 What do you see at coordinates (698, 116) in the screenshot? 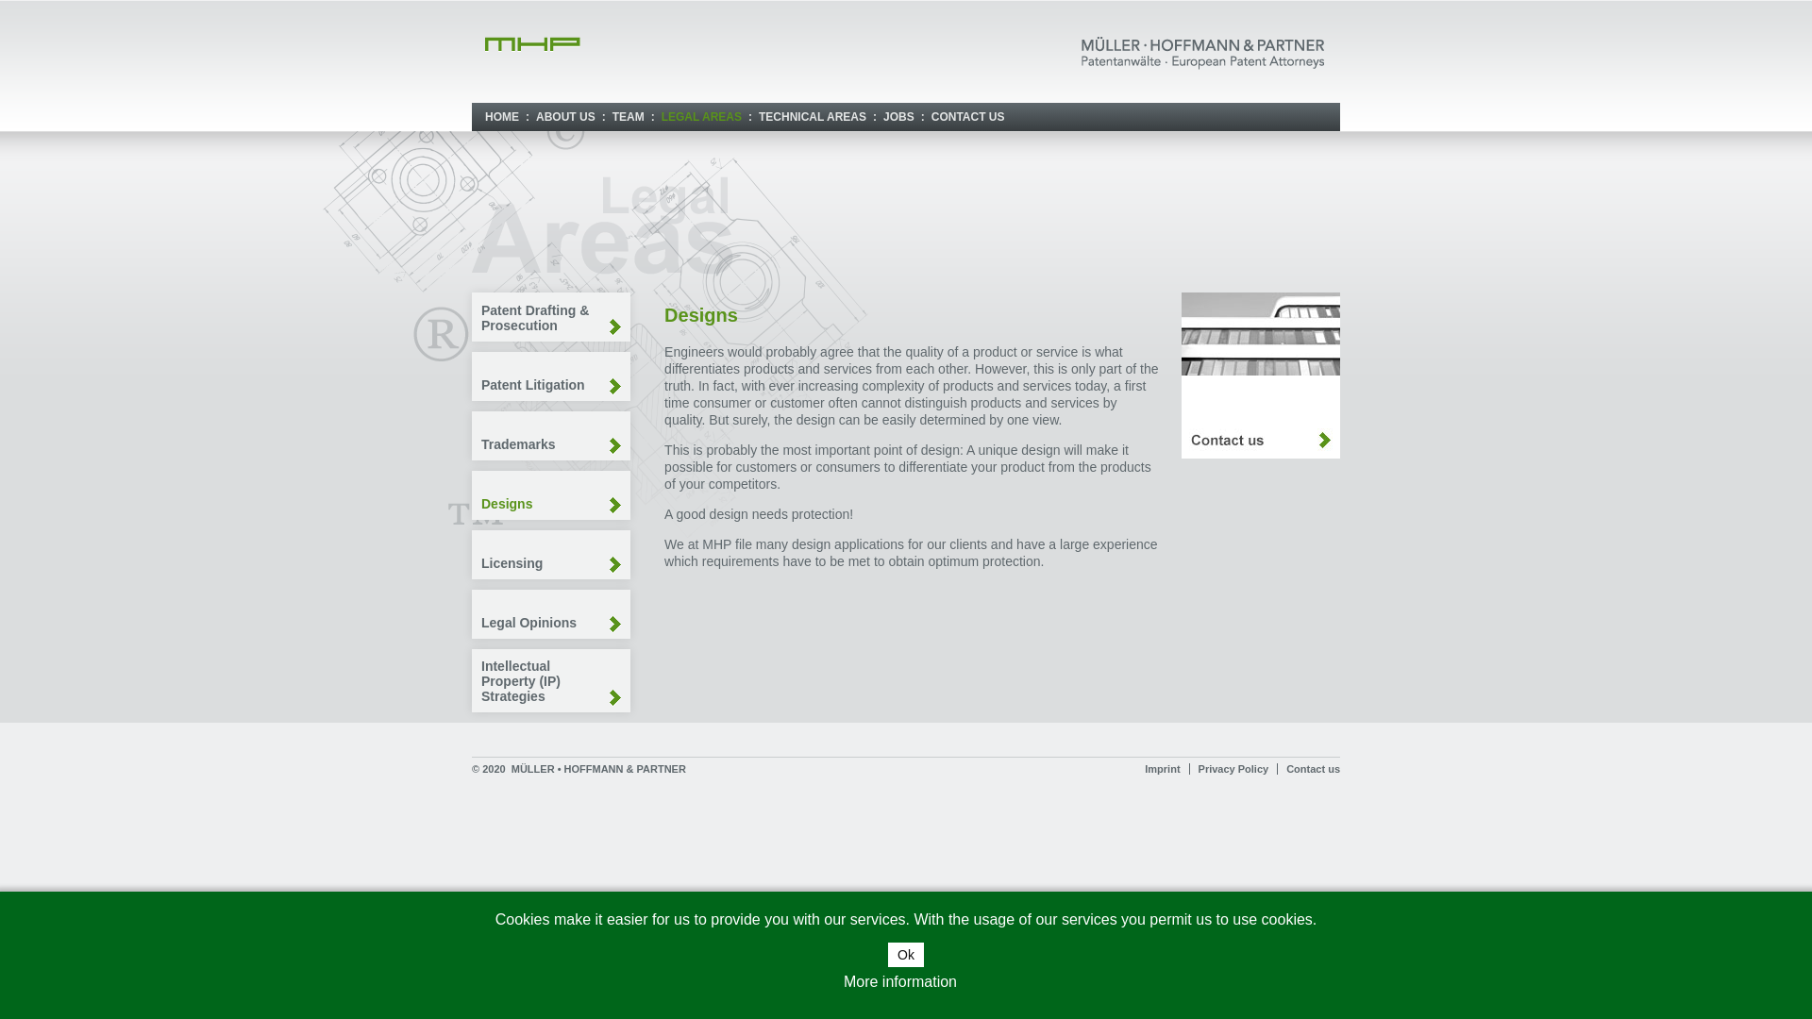
I see `LEGAL AREAS` at bounding box center [698, 116].